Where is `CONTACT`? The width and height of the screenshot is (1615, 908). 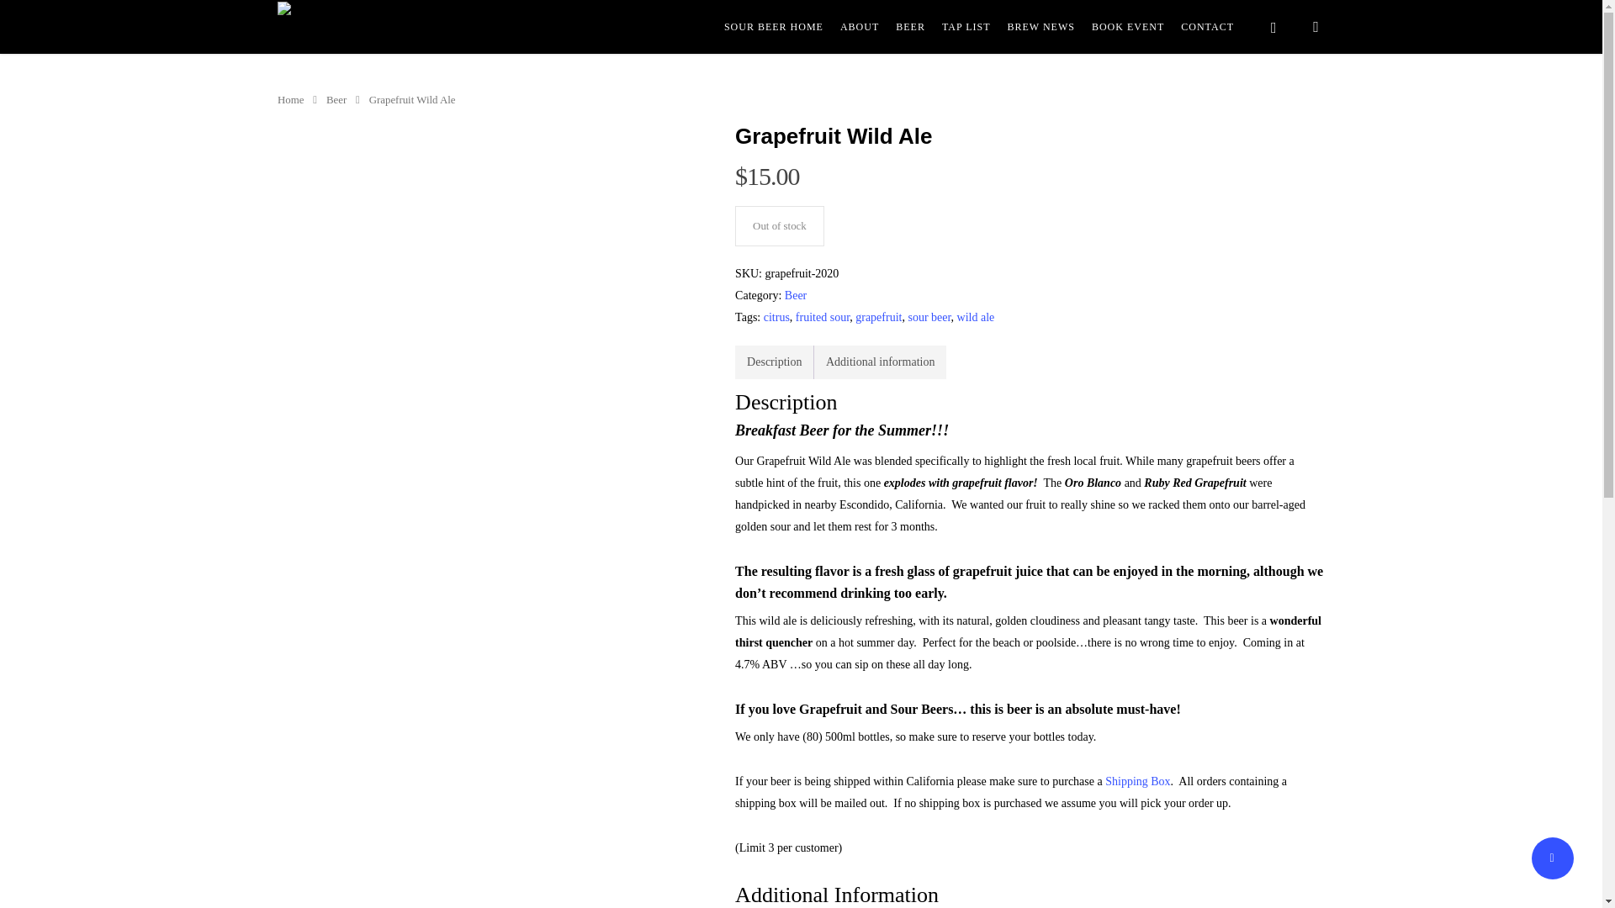
CONTACT is located at coordinates (1206, 27).